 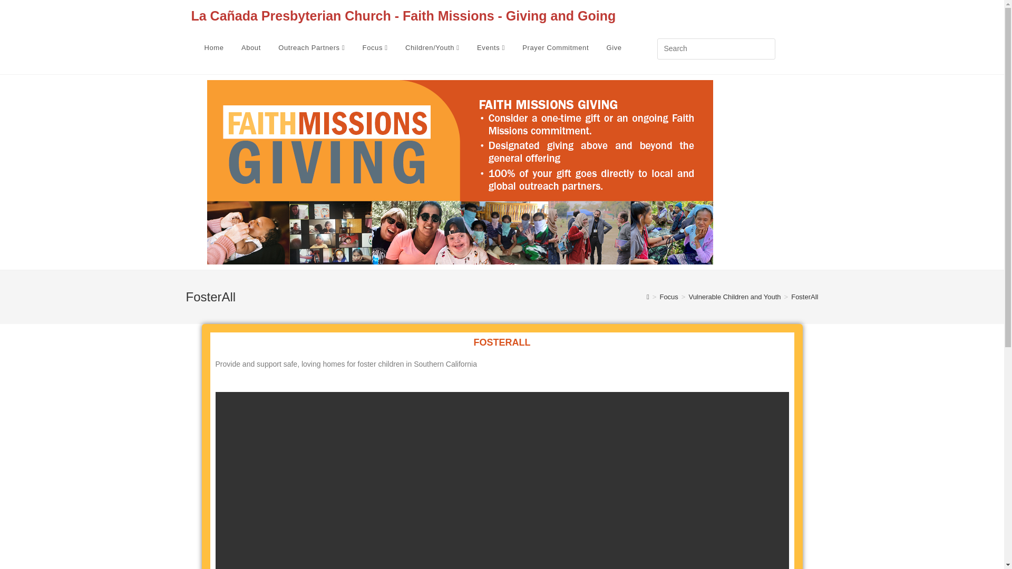 What do you see at coordinates (375, 48) in the screenshot?
I see `Focus` at bounding box center [375, 48].